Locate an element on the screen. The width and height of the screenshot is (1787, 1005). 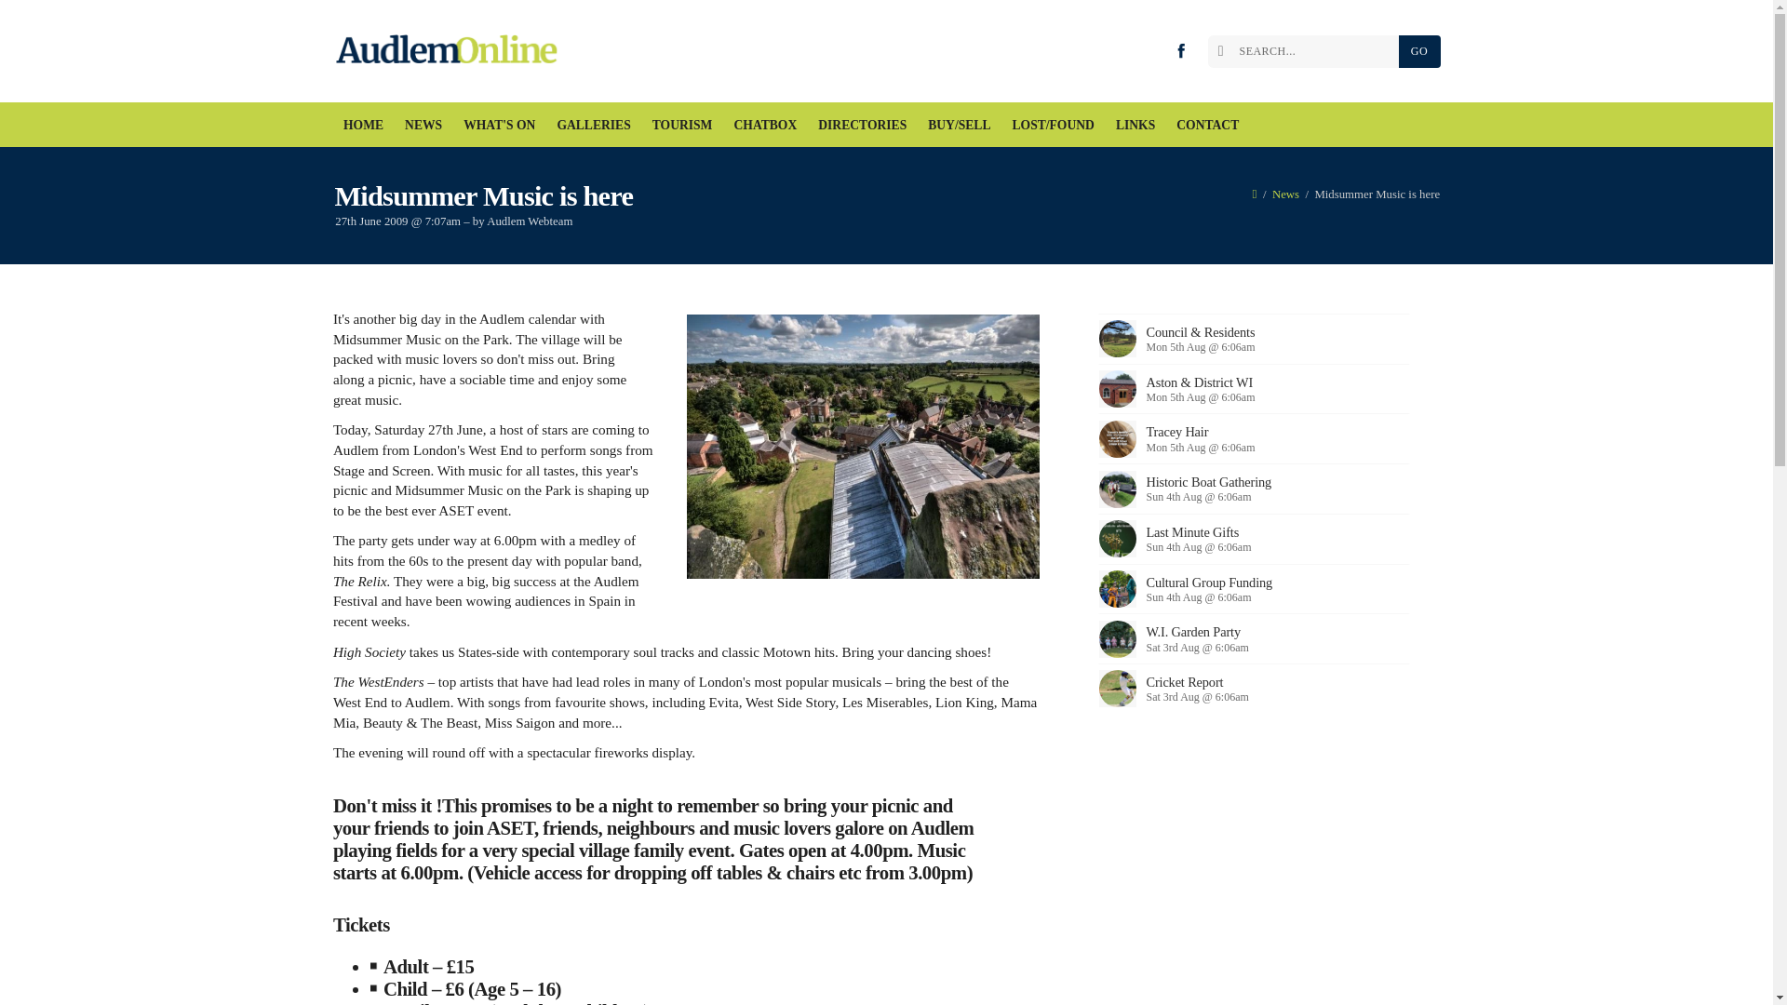
TOURISM is located at coordinates (682, 125).